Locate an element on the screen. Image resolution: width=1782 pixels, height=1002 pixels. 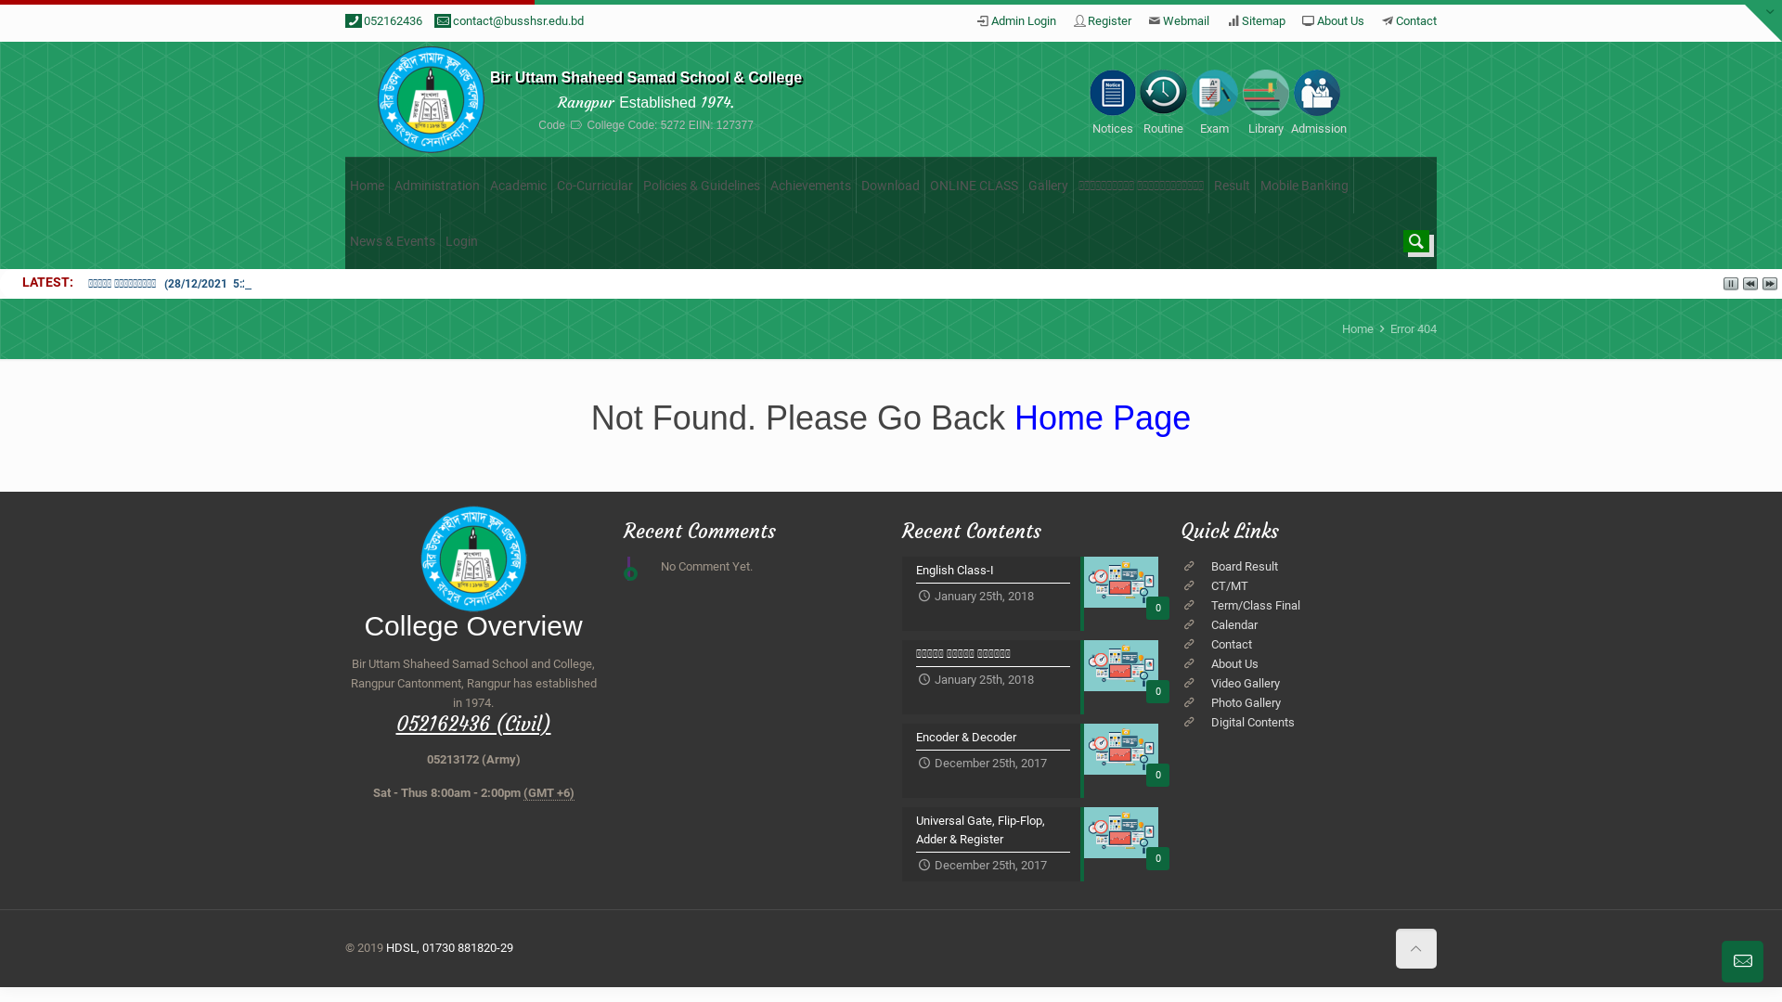
News & Events is located at coordinates (394, 241).